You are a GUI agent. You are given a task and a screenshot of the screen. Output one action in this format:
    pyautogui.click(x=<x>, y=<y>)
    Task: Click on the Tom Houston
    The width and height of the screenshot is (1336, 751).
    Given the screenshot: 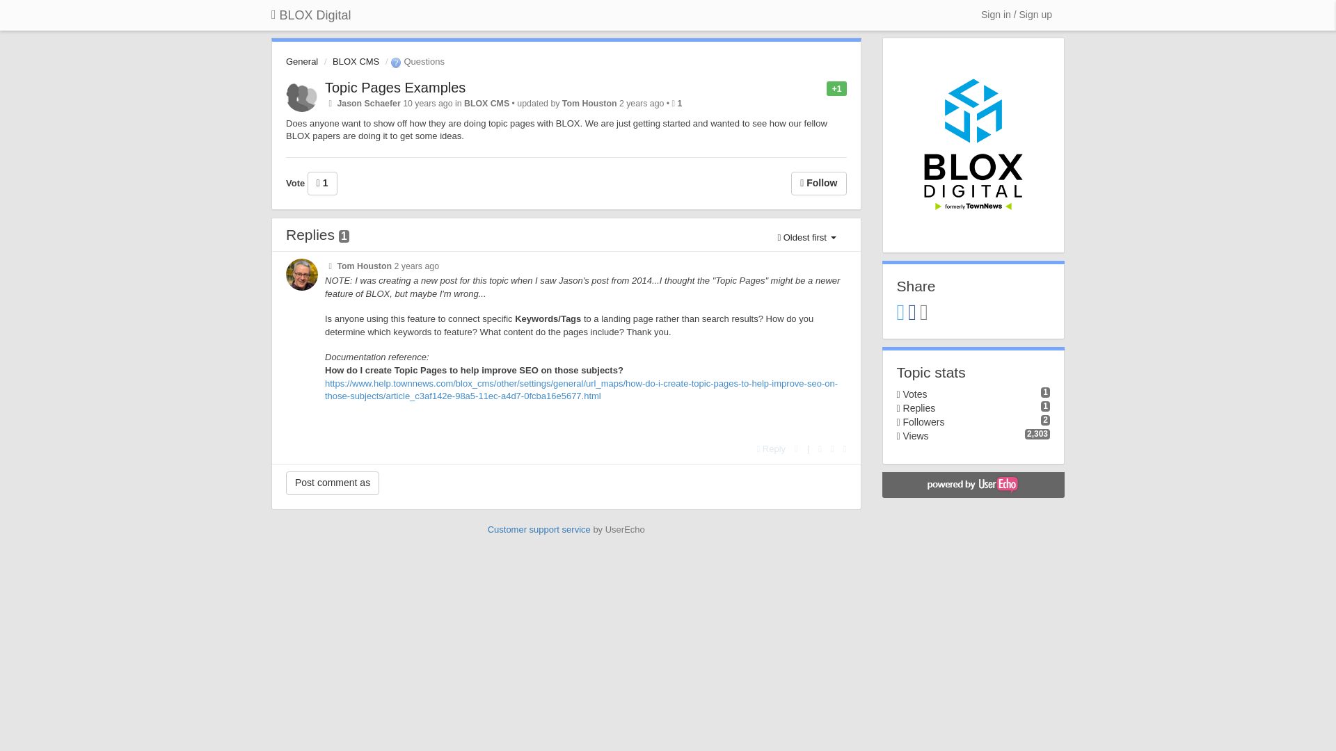 What is the action you would take?
    pyautogui.click(x=590, y=103)
    